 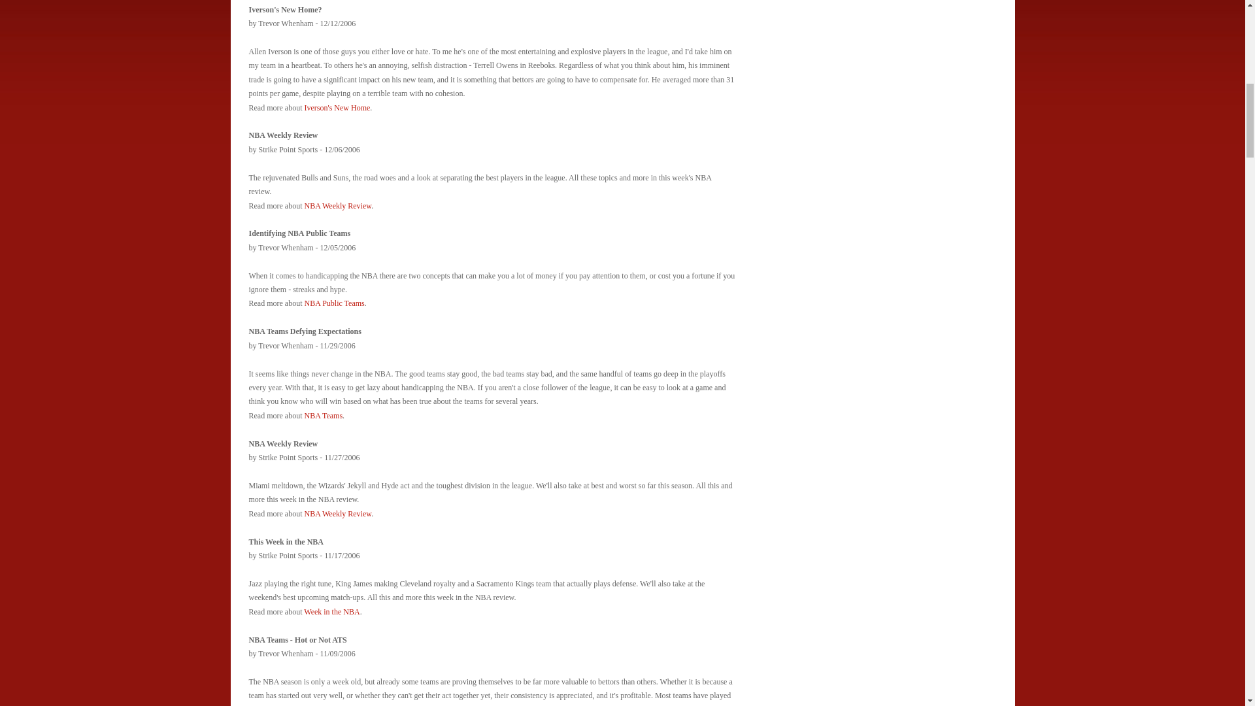 What do you see at coordinates (337, 513) in the screenshot?
I see `NBA Weekly Review` at bounding box center [337, 513].